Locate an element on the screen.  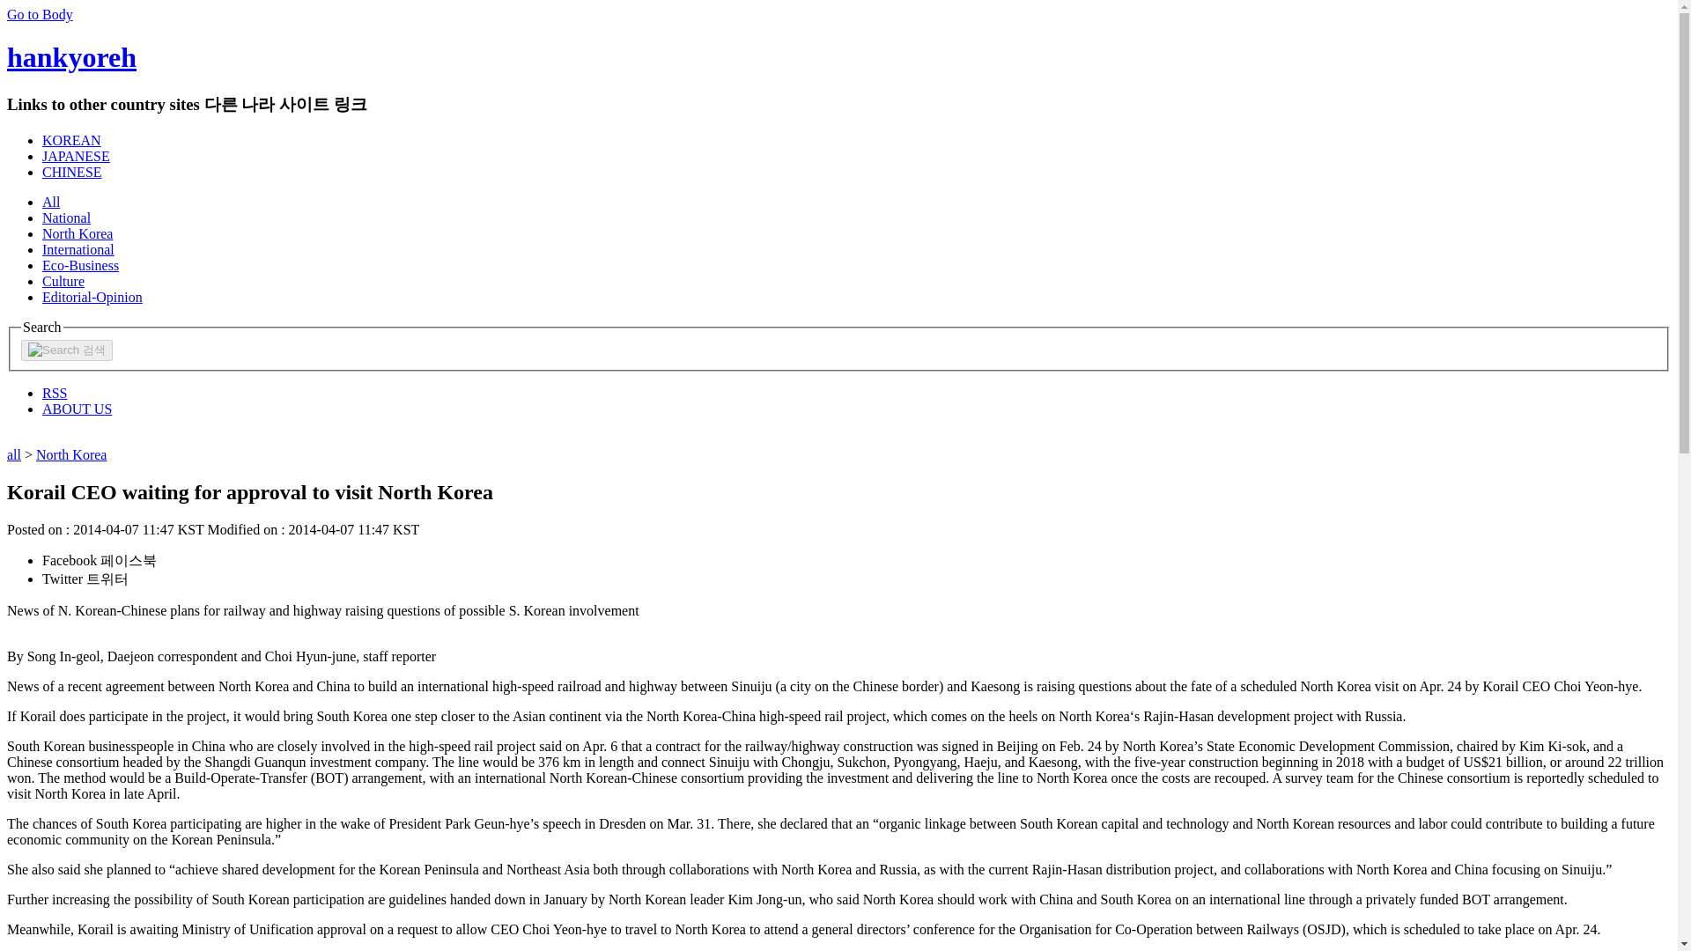
Go to Body is located at coordinates (39, 14).